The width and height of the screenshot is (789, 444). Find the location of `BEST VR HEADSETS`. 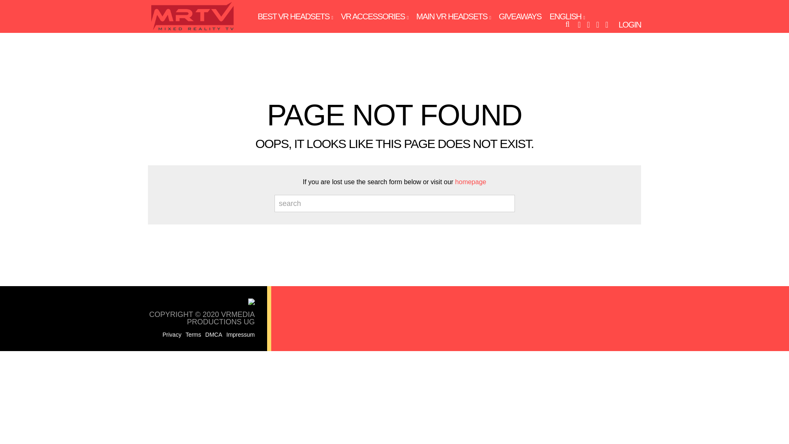

BEST VR HEADSETS is located at coordinates (295, 16).